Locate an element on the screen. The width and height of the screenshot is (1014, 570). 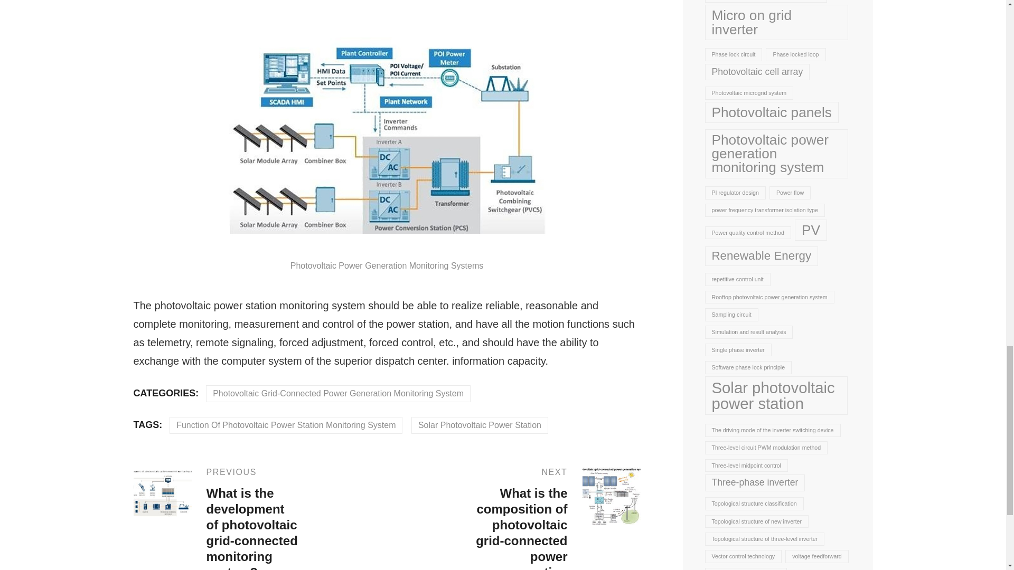
Mathematical model of three-phase inverter is located at coordinates (766, 1).